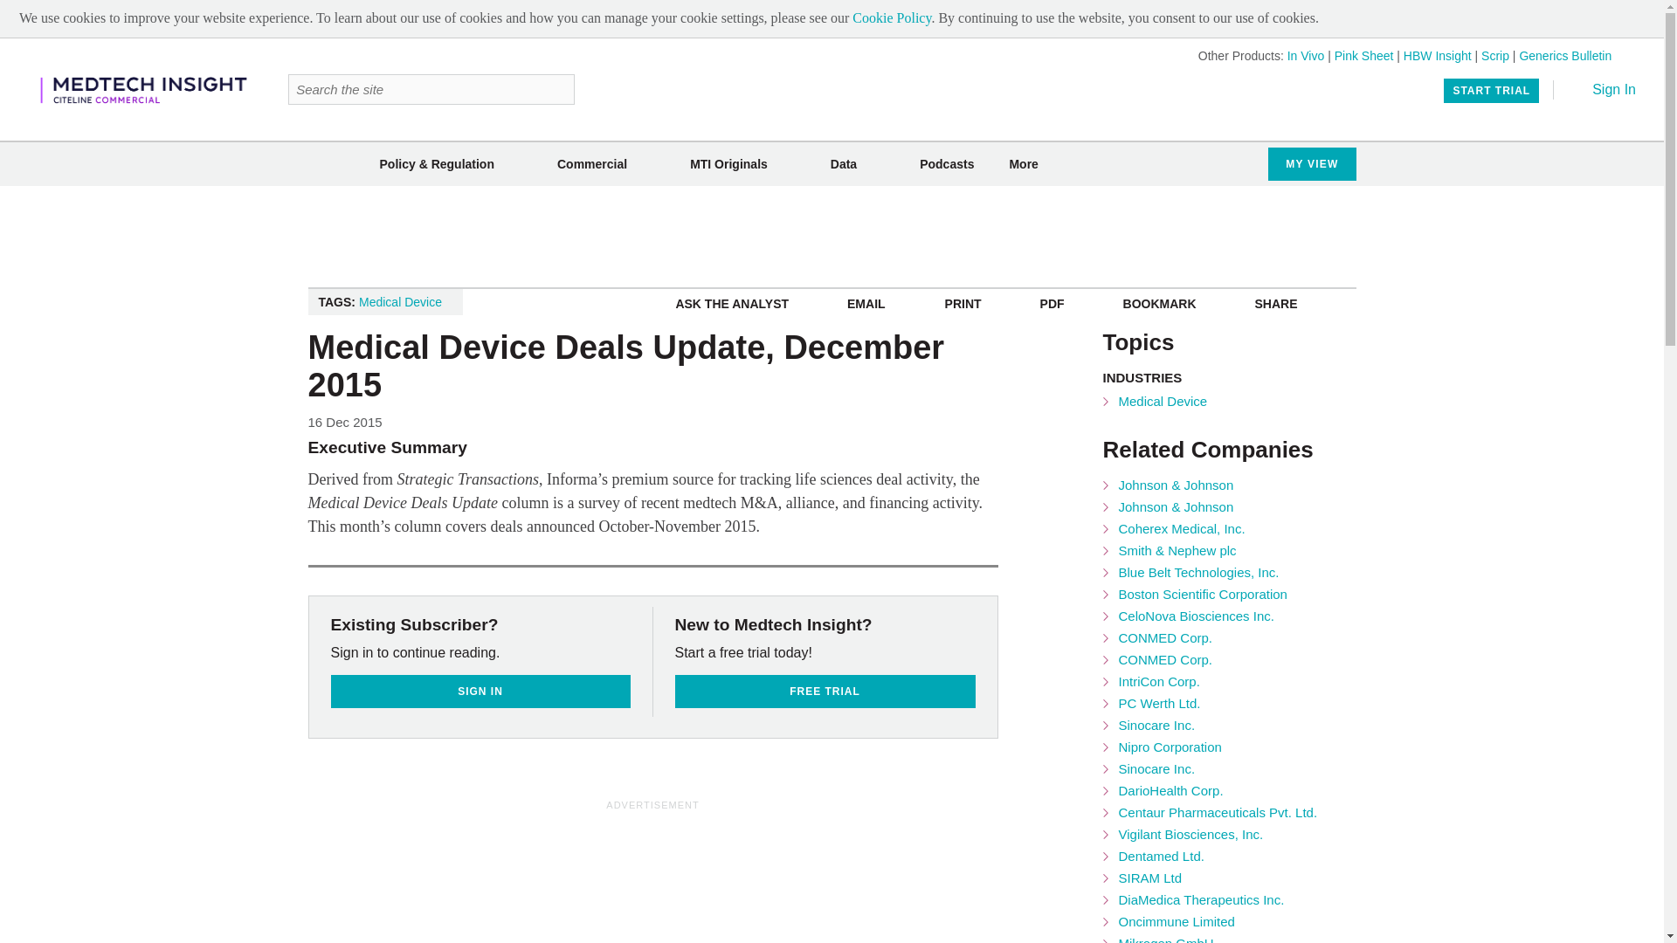  What do you see at coordinates (1438, 56) in the screenshot?
I see `HBW Insight` at bounding box center [1438, 56].